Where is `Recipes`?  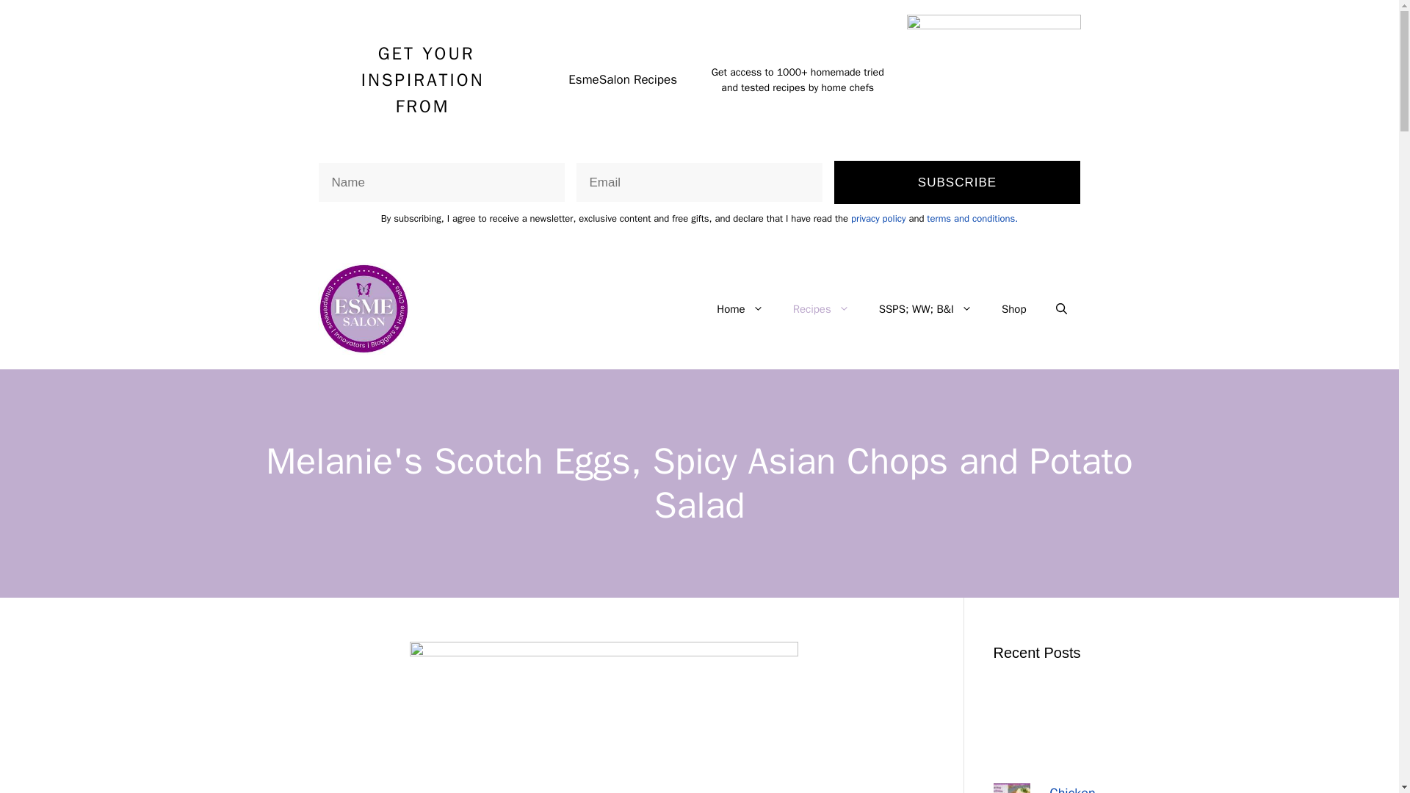
Recipes is located at coordinates (821, 308).